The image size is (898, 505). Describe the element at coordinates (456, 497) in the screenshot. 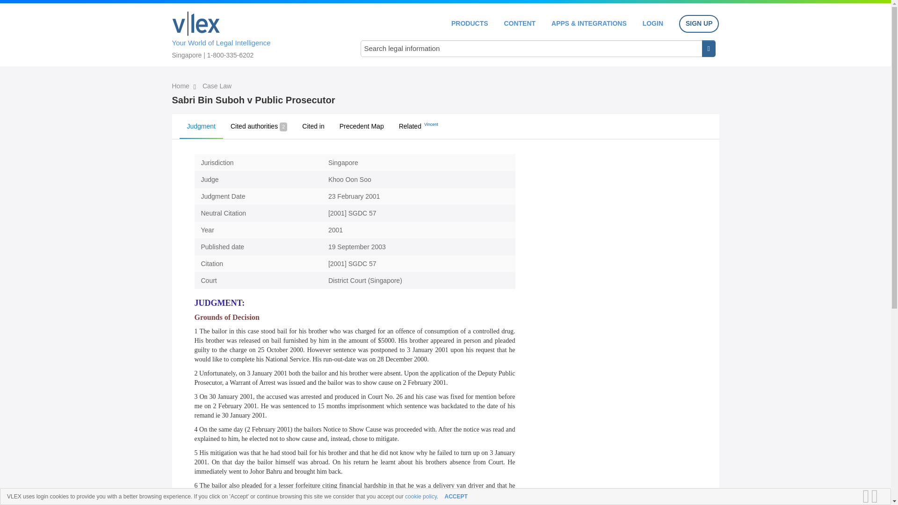

I see `ACCEPT` at that location.